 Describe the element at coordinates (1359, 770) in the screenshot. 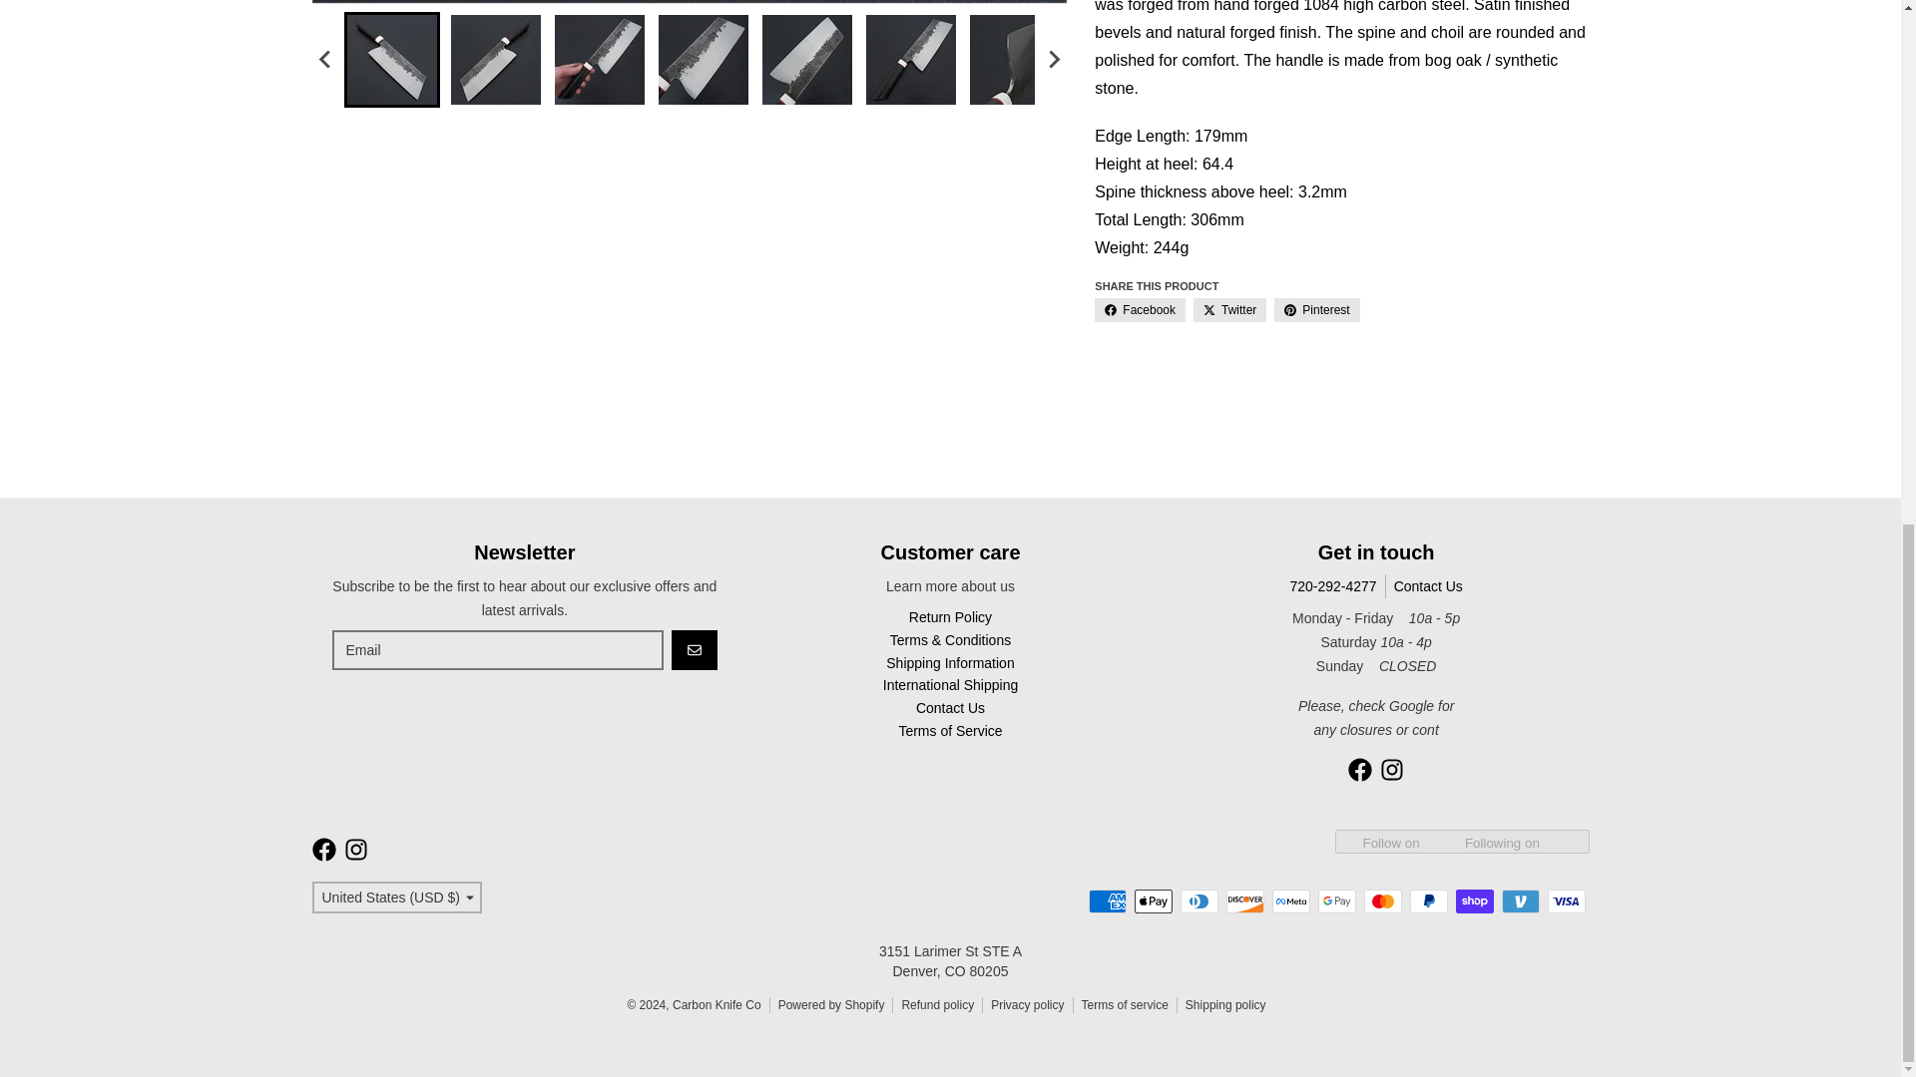

I see `Facebook - Carbon Knife Co` at that location.